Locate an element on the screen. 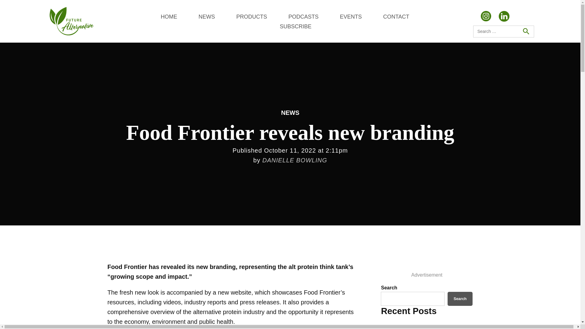  NEWS is located at coordinates (290, 113).